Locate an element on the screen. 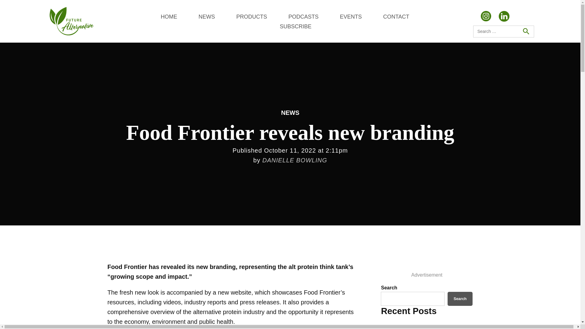  NEWS is located at coordinates (290, 113).